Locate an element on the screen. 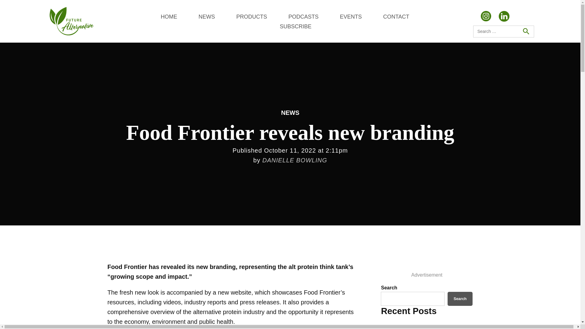  NEWS is located at coordinates (290, 113).